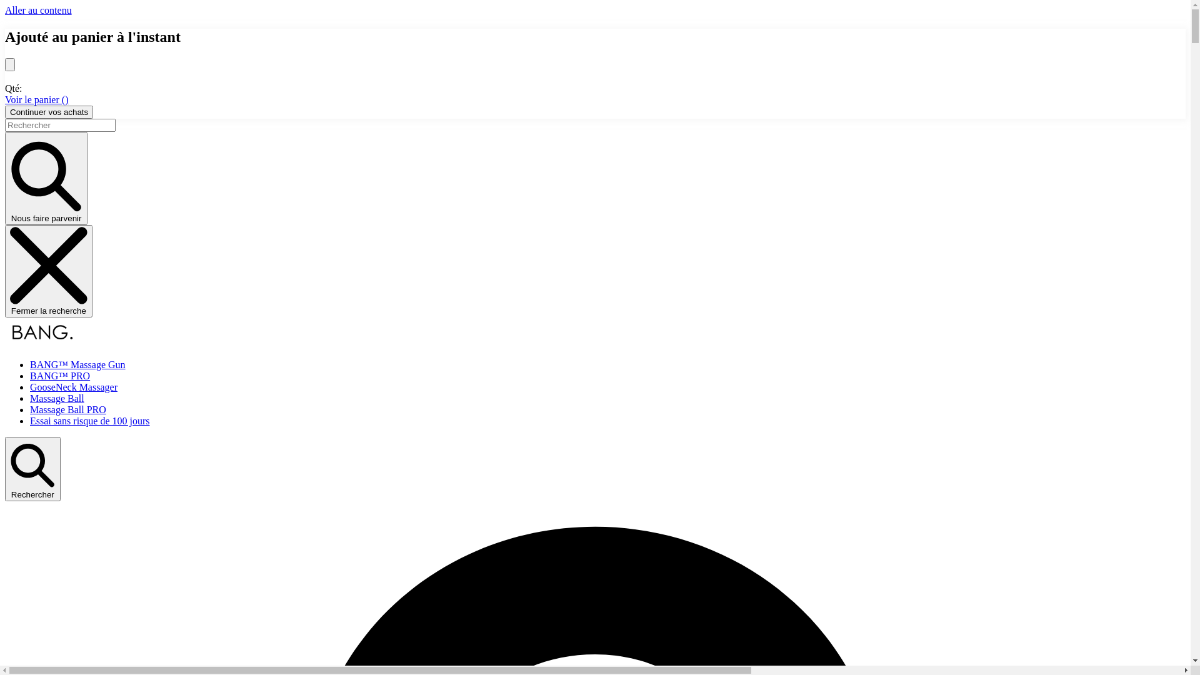 The height and width of the screenshot is (675, 1200). I want to click on Rechercher, so click(32, 469).